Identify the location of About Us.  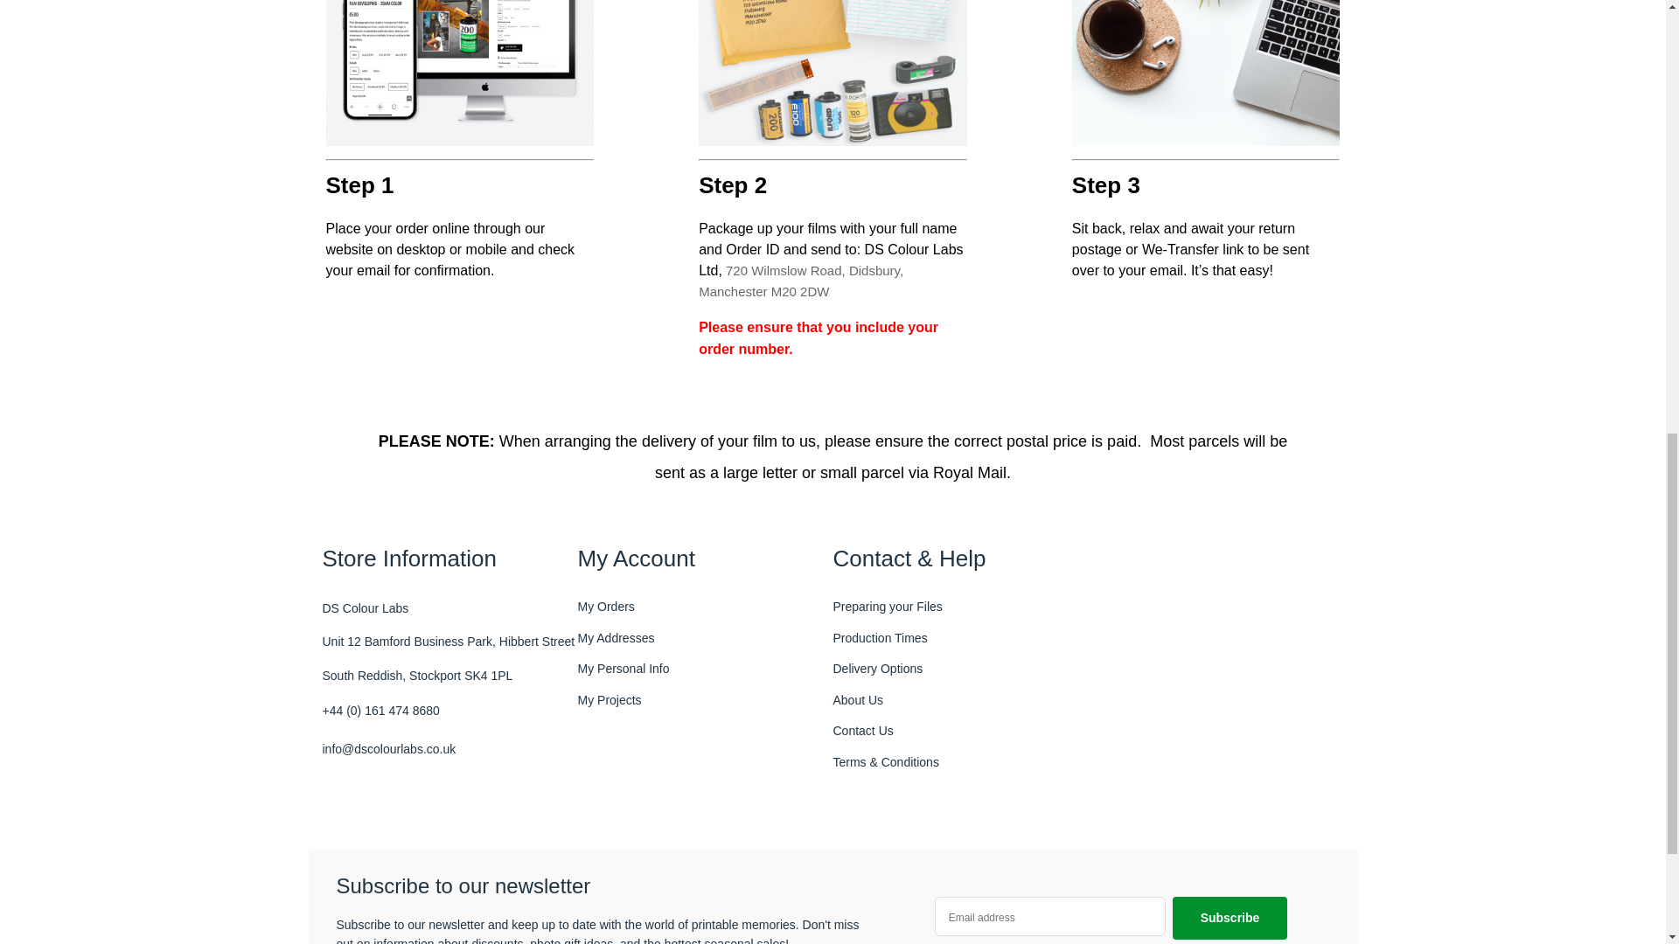
(857, 701).